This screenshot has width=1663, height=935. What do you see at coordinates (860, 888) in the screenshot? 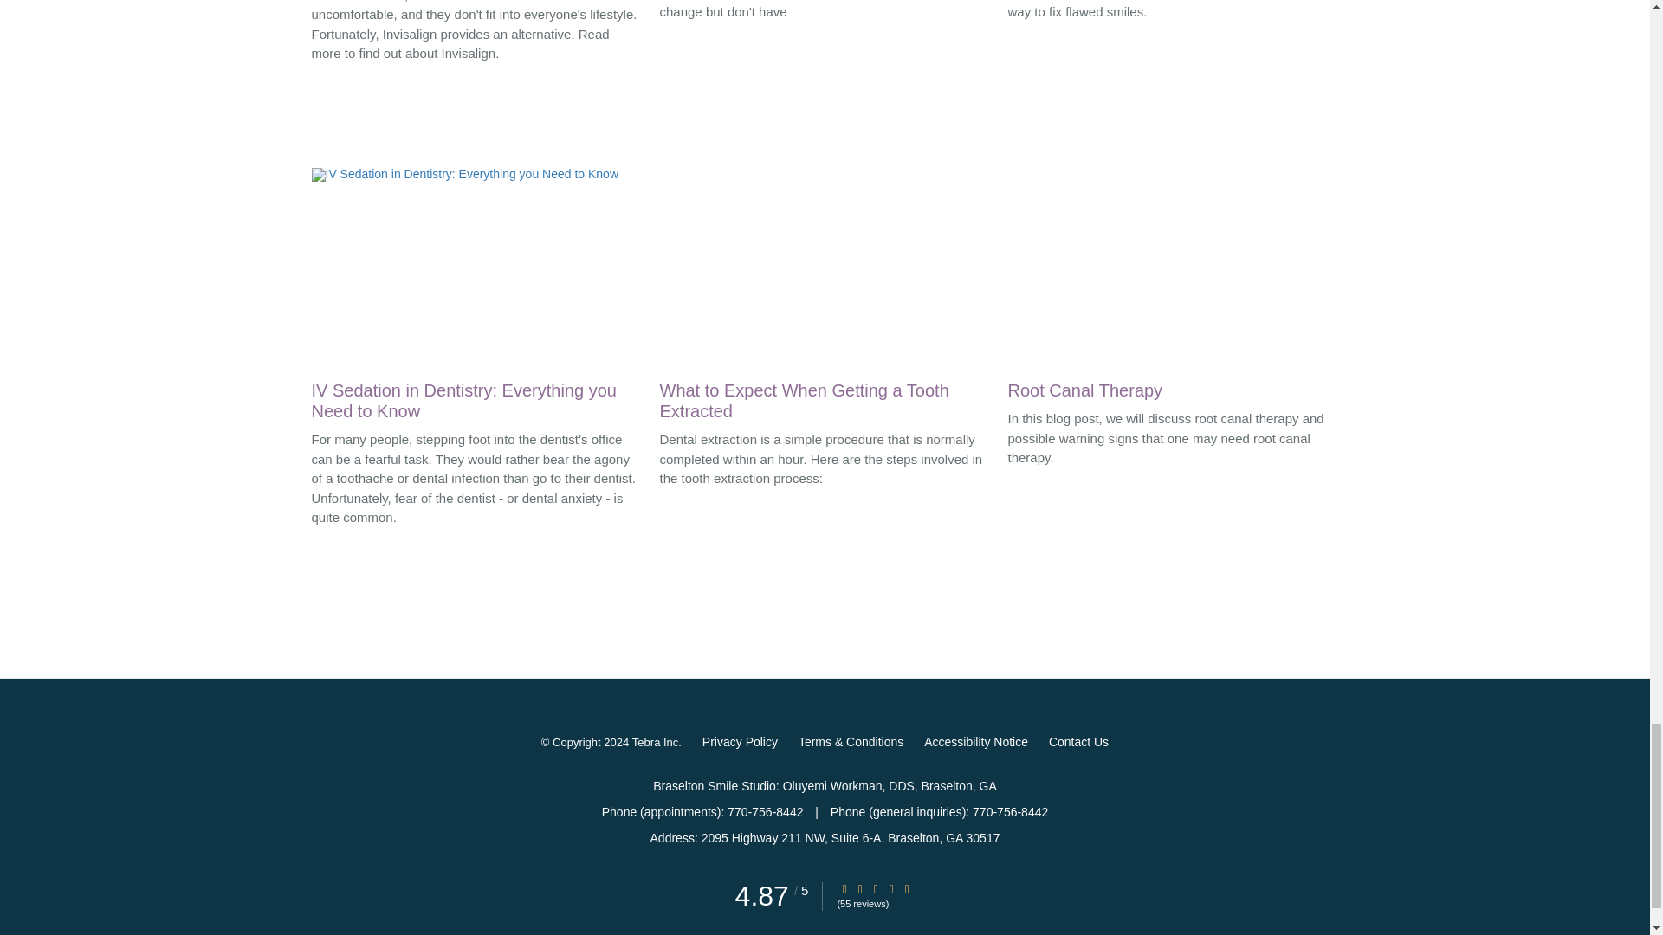
I see `Star Rating` at bounding box center [860, 888].